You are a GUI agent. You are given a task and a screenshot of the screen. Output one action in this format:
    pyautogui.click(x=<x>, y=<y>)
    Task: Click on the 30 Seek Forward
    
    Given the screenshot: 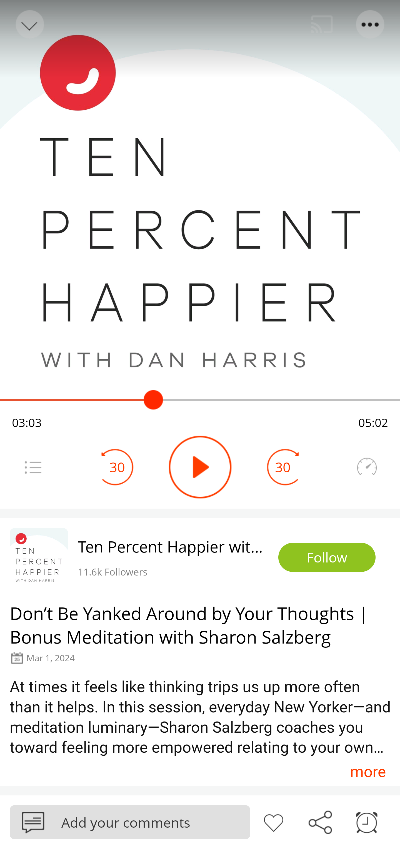 What is the action you would take?
    pyautogui.click(x=283, y=467)
    